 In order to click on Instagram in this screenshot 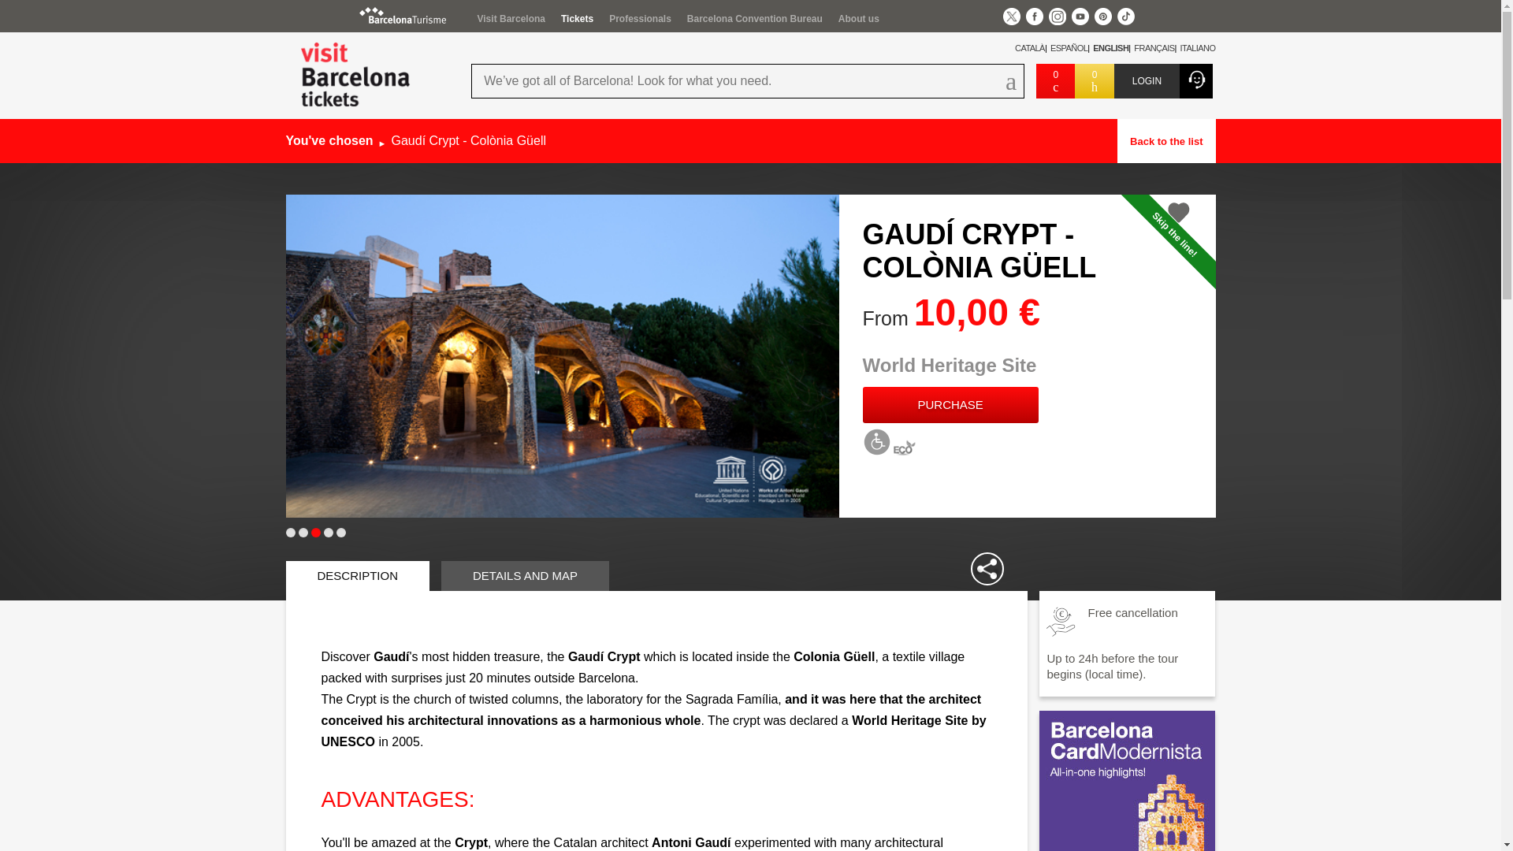, I will do `click(1056, 16)`.